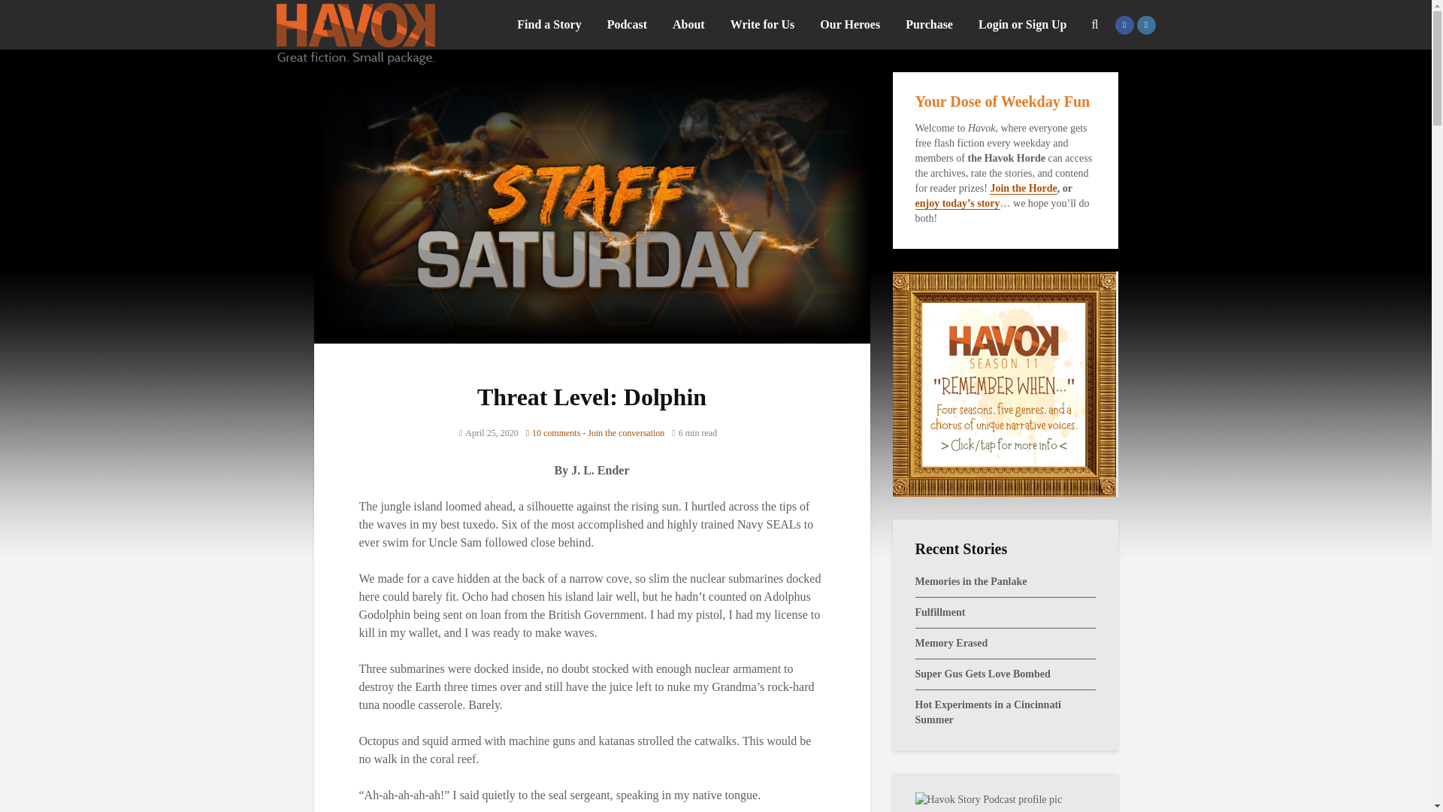 This screenshot has height=812, width=1443. I want to click on Find a Story, so click(549, 24).